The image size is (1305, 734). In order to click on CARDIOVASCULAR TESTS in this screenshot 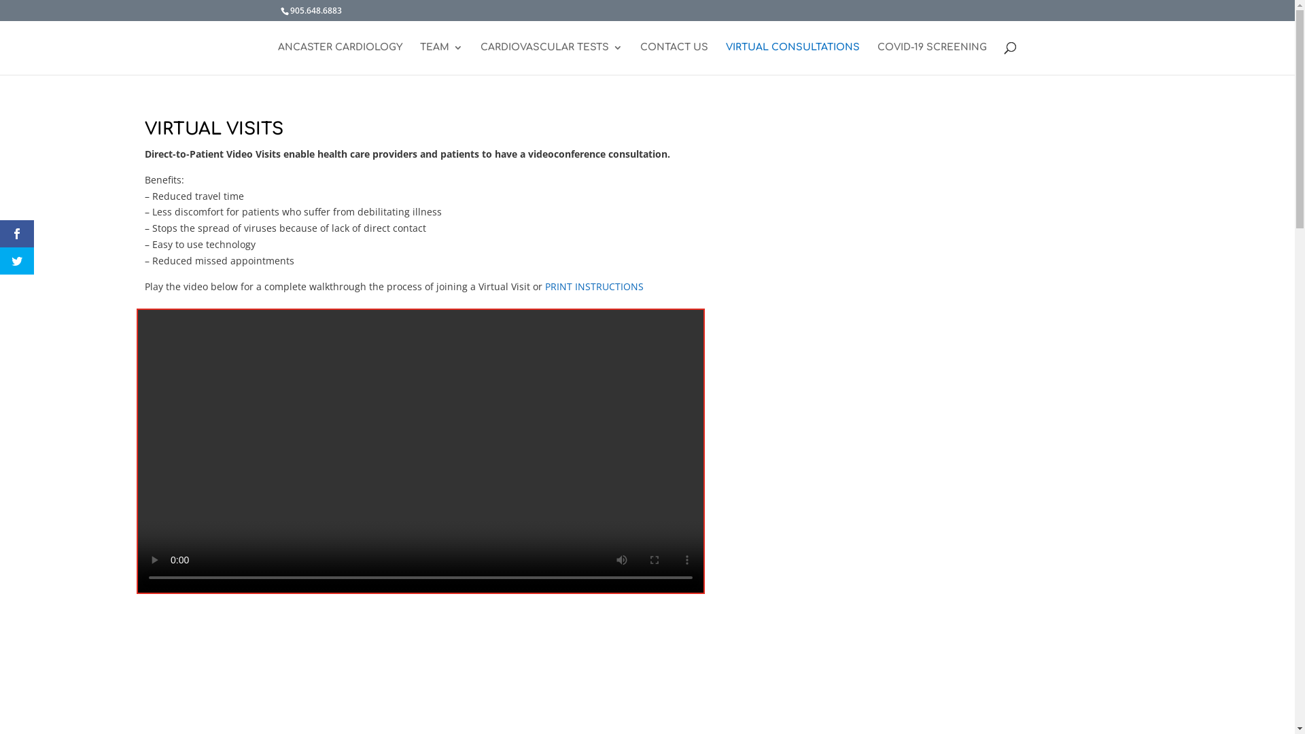, I will do `click(552, 58)`.